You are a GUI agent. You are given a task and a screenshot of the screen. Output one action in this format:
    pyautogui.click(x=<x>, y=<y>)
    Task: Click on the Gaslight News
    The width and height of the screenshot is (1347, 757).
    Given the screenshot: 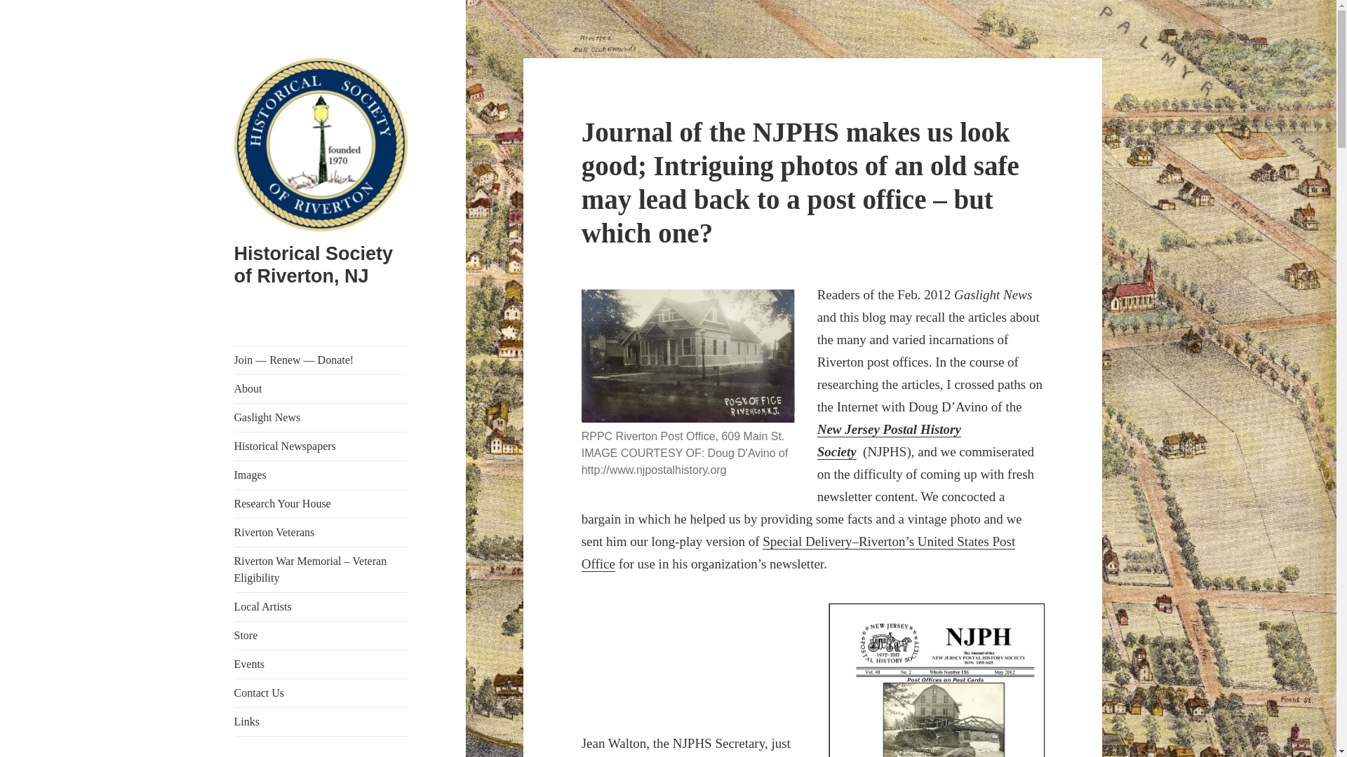 What is the action you would take?
    pyautogui.click(x=321, y=417)
    